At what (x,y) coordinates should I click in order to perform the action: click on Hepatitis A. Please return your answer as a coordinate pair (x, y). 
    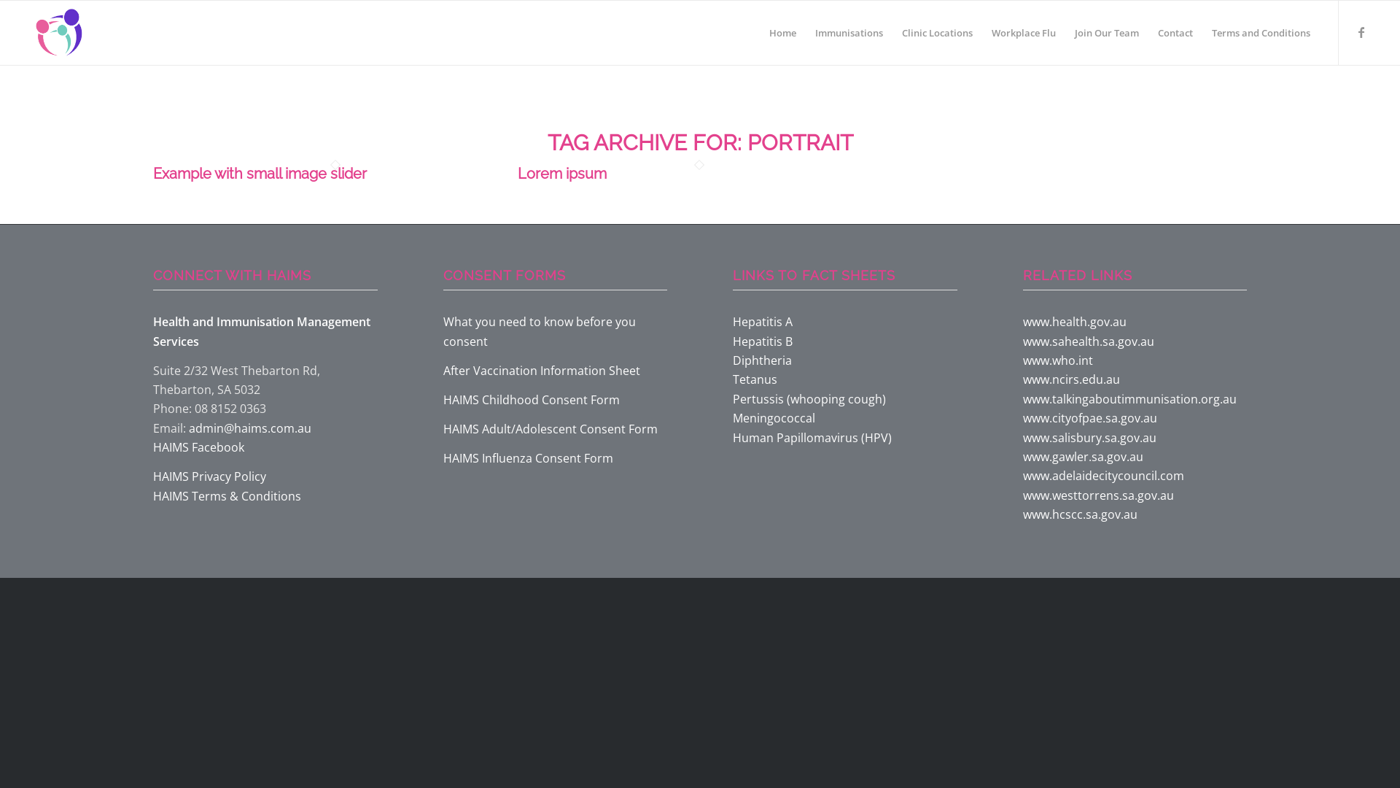
    Looking at the image, I should click on (763, 322).